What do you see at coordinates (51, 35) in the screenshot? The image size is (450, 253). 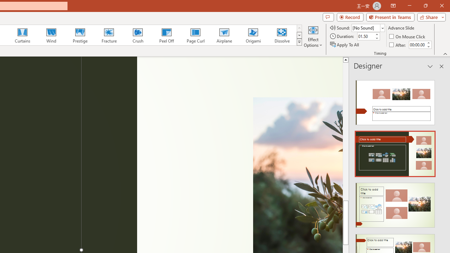 I see `Wind` at bounding box center [51, 35].